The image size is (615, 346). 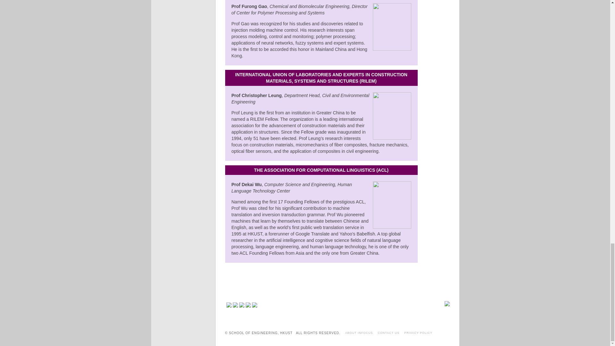 What do you see at coordinates (418, 333) in the screenshot?
I see `PRIVACY POLICY` at bounding box center [418, 333].